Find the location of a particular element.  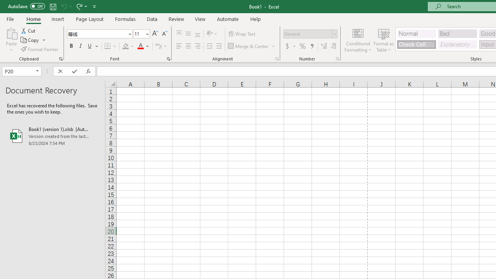

Cut is located at coordinates (29, 30).